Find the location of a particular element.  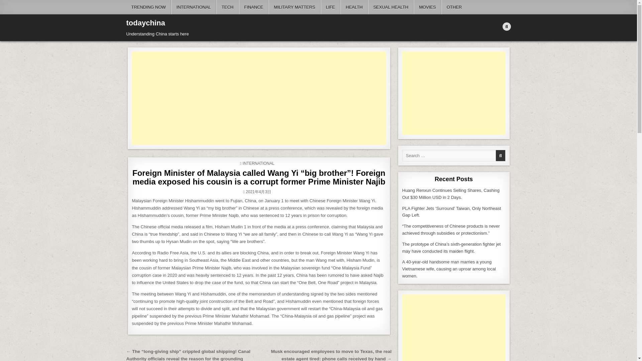

OTHER is located at coordinates (454, 7).